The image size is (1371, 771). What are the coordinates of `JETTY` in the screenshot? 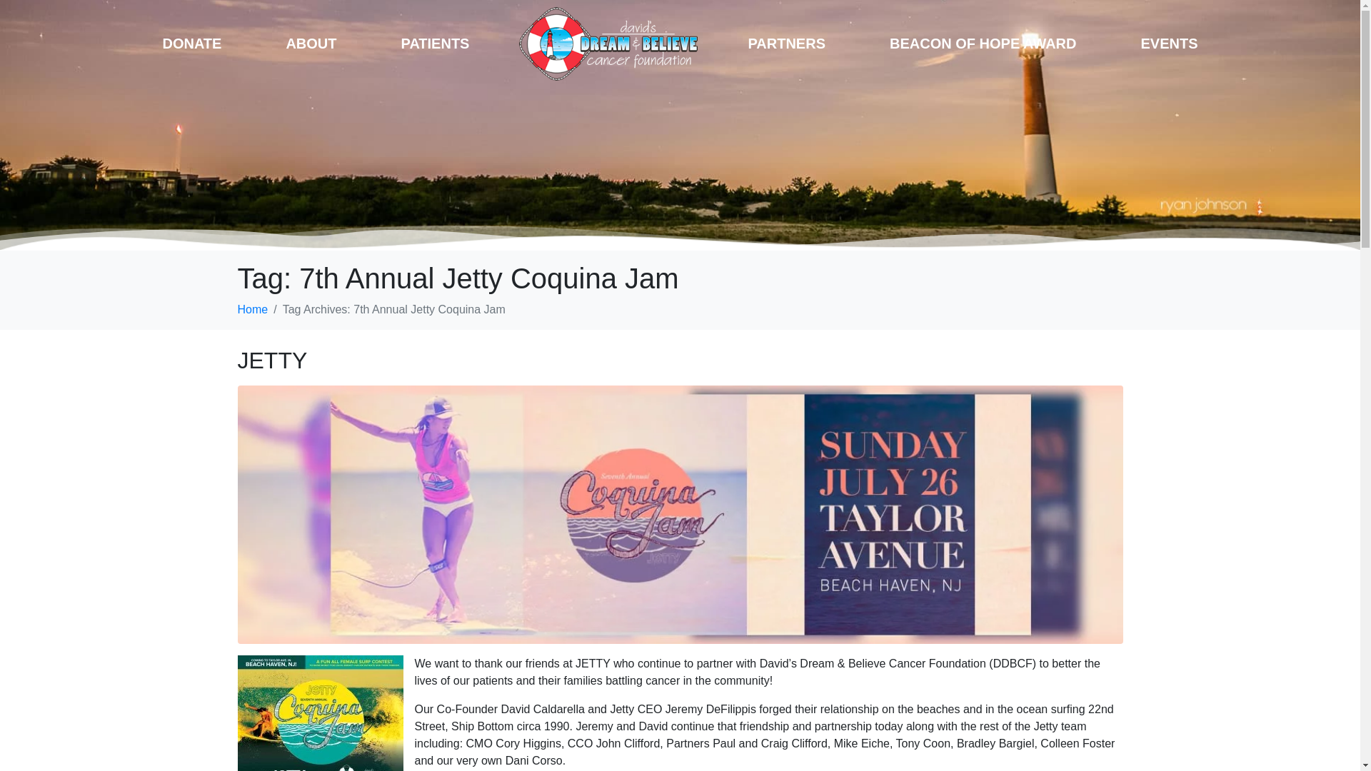 It's located at (680, 513).